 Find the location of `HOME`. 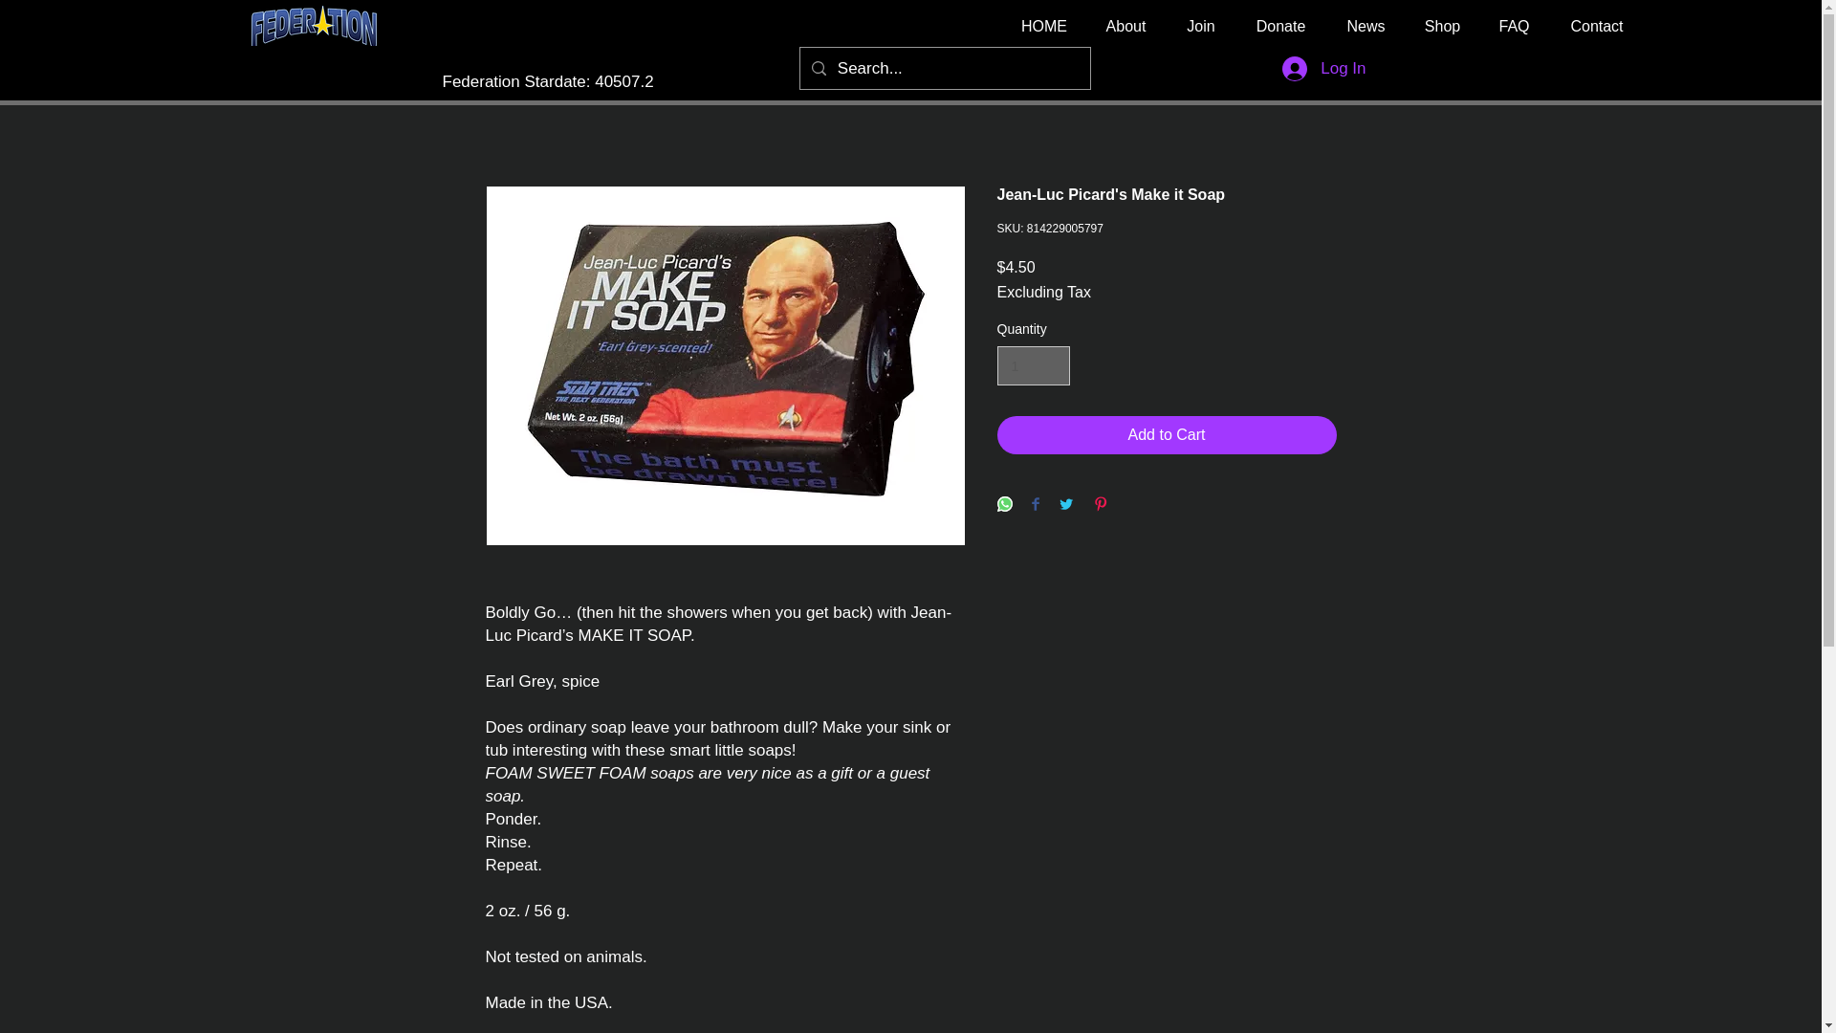

HOME is located at coordinates (1044, 26).